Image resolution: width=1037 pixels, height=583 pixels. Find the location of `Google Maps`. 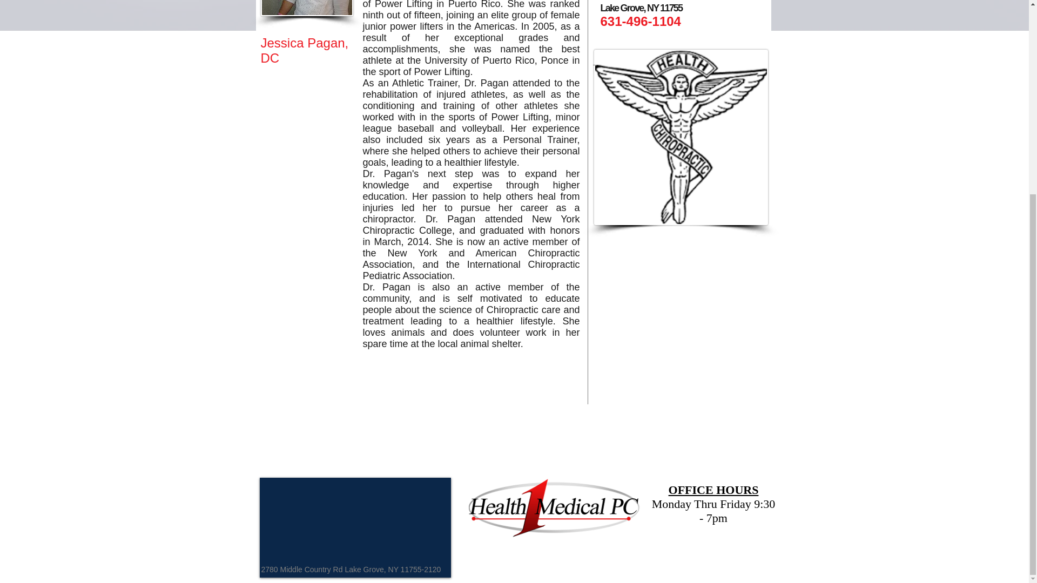

Google Maps is located at coordinates (355, 527).